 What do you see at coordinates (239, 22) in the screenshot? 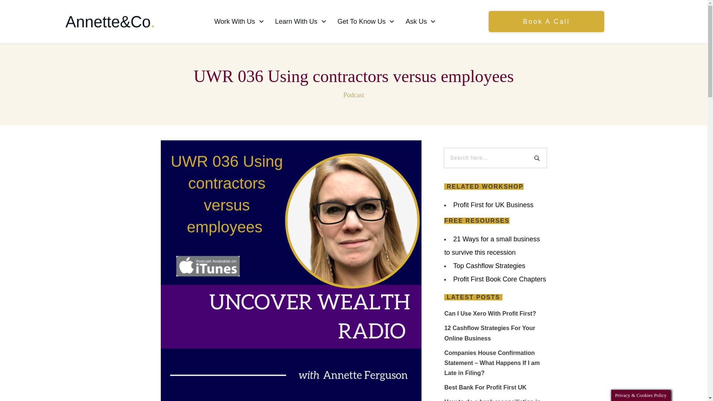
I see `Work With Us` at bounding box center [239, 22].